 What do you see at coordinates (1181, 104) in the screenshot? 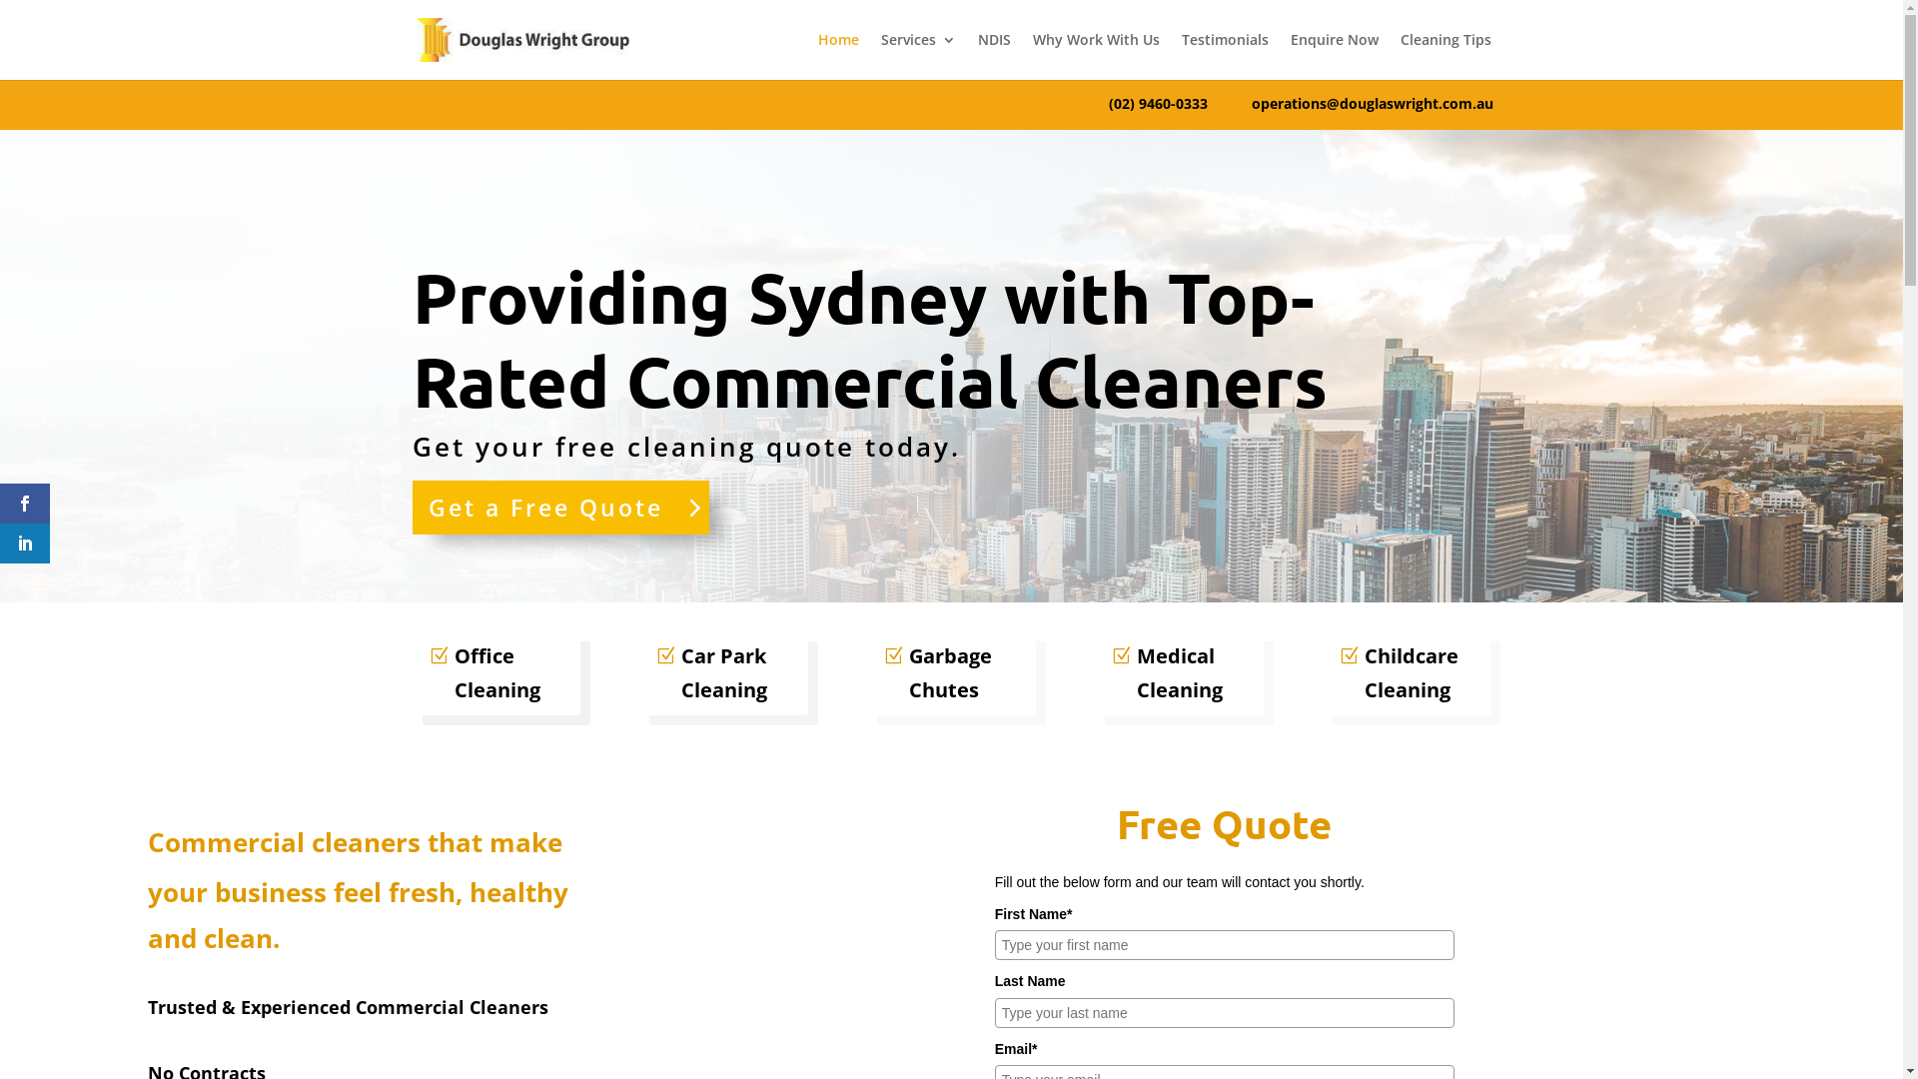
I see `(02) 9460-0333          ` at bounding box center [1181, 104].